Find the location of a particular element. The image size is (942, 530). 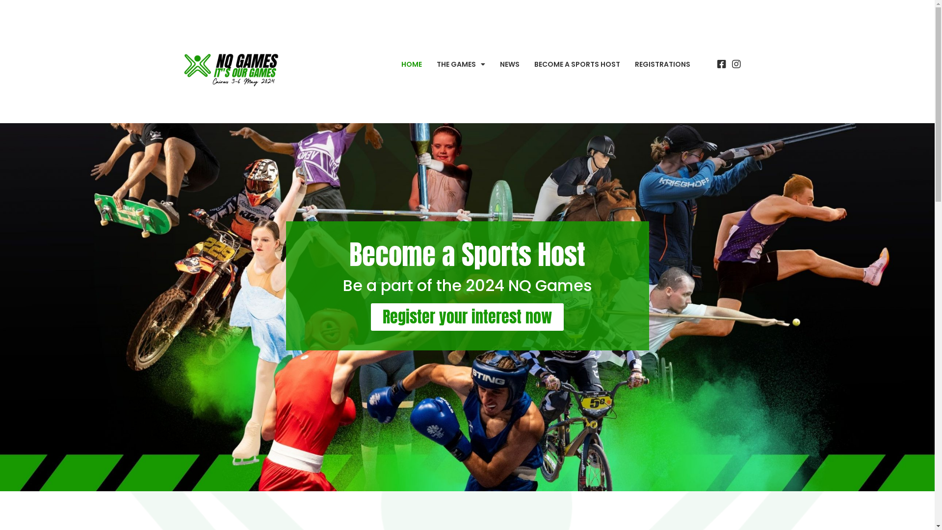

Register your interest now is located at coordinates (467, 317).